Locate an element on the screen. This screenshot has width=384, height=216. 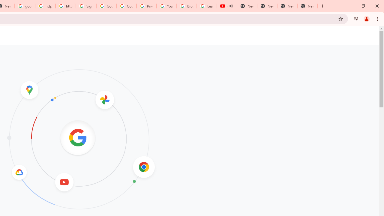
https://scholar.google.com/ is located at coordinates (66, 6).